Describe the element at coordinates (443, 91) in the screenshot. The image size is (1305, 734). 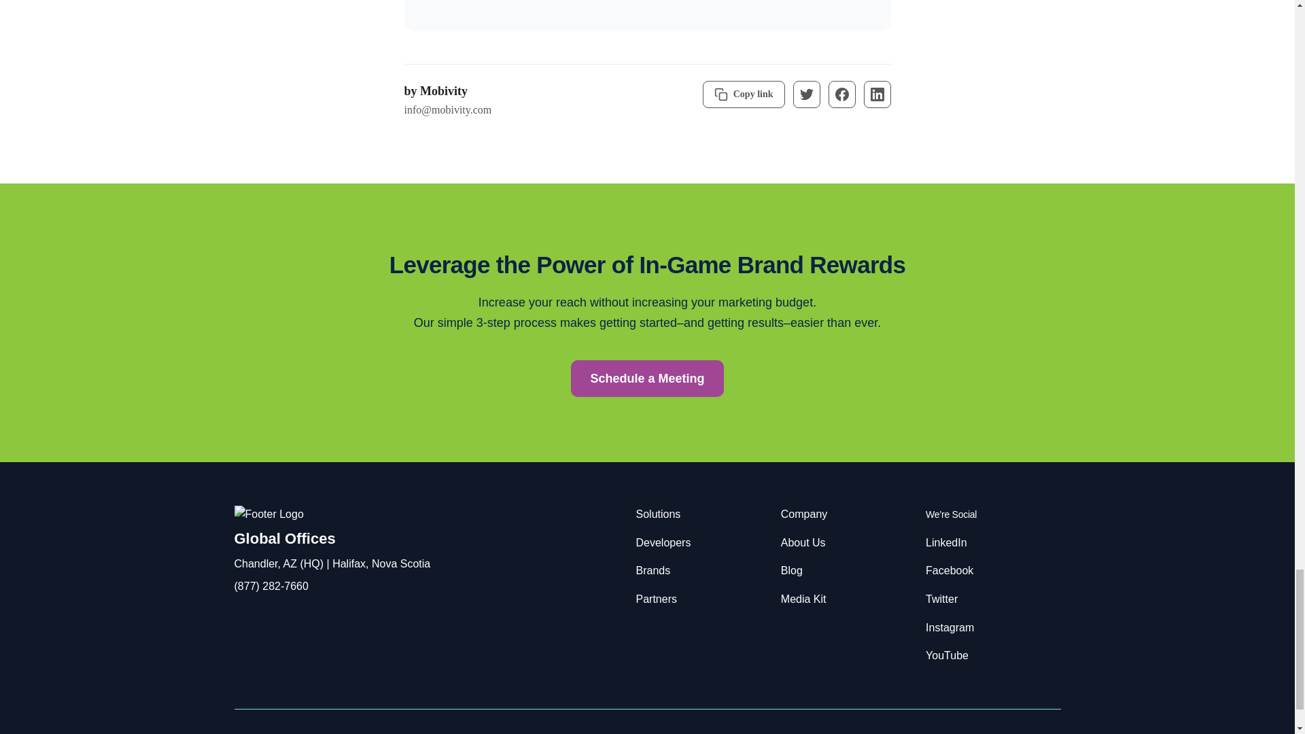
I see `Mobivity` at that location.